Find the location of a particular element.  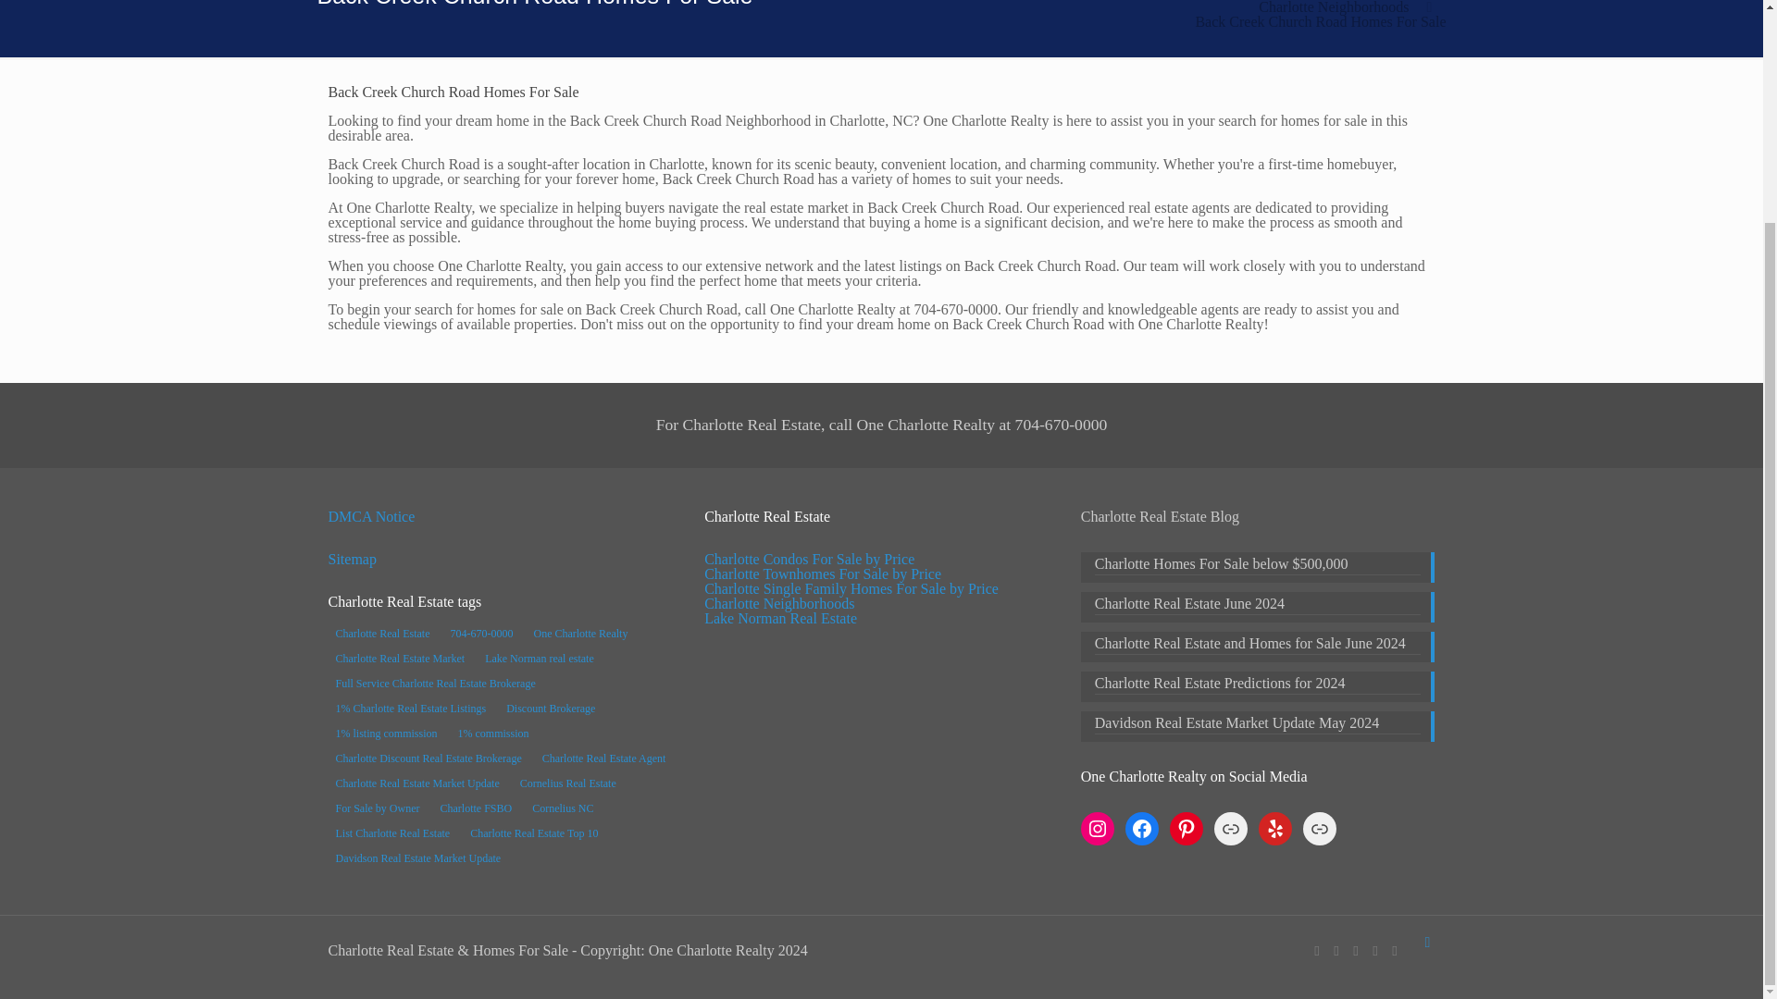

Pinterest is located at coordinates (1355, 950).